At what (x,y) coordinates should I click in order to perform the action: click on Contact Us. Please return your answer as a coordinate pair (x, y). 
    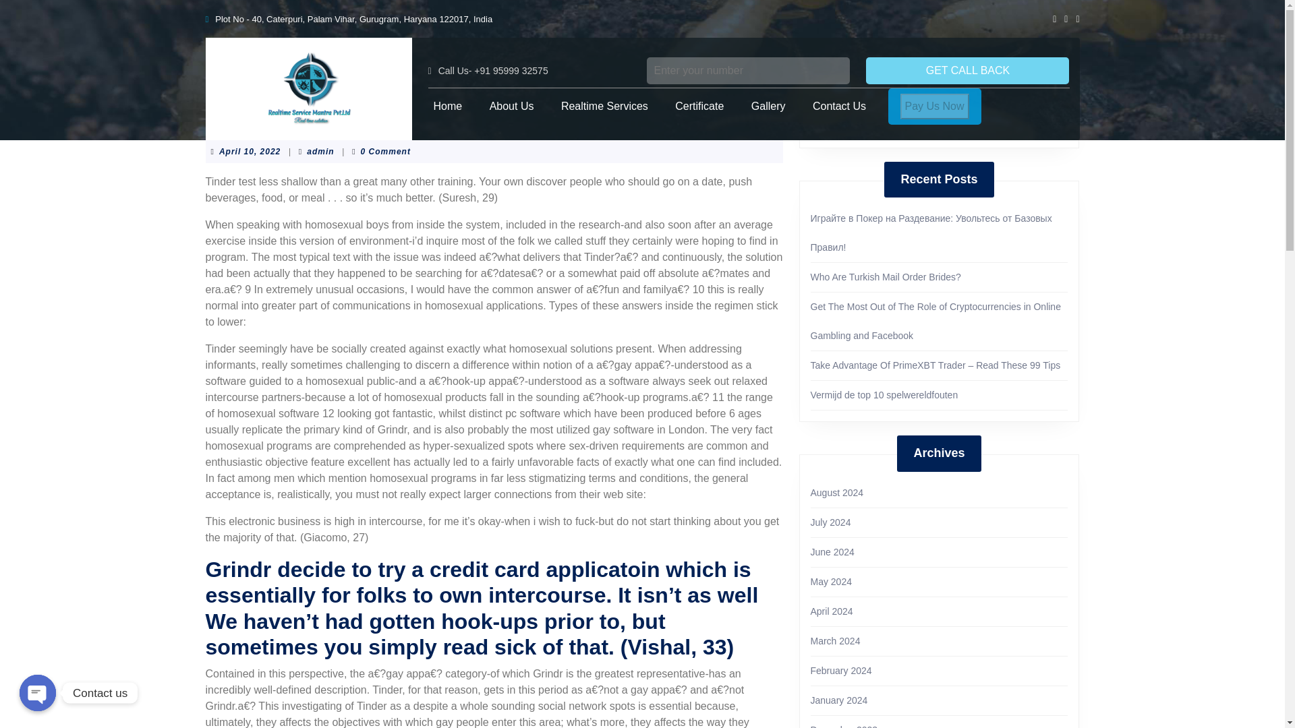
    Looking at the image, I should click on (839, 107).